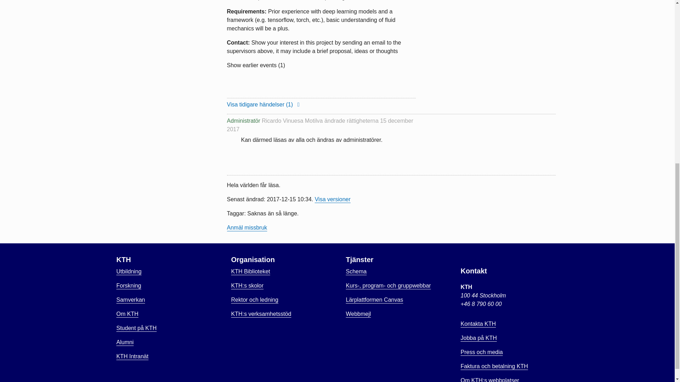  I want to click on Forskning, so click(128, 286).